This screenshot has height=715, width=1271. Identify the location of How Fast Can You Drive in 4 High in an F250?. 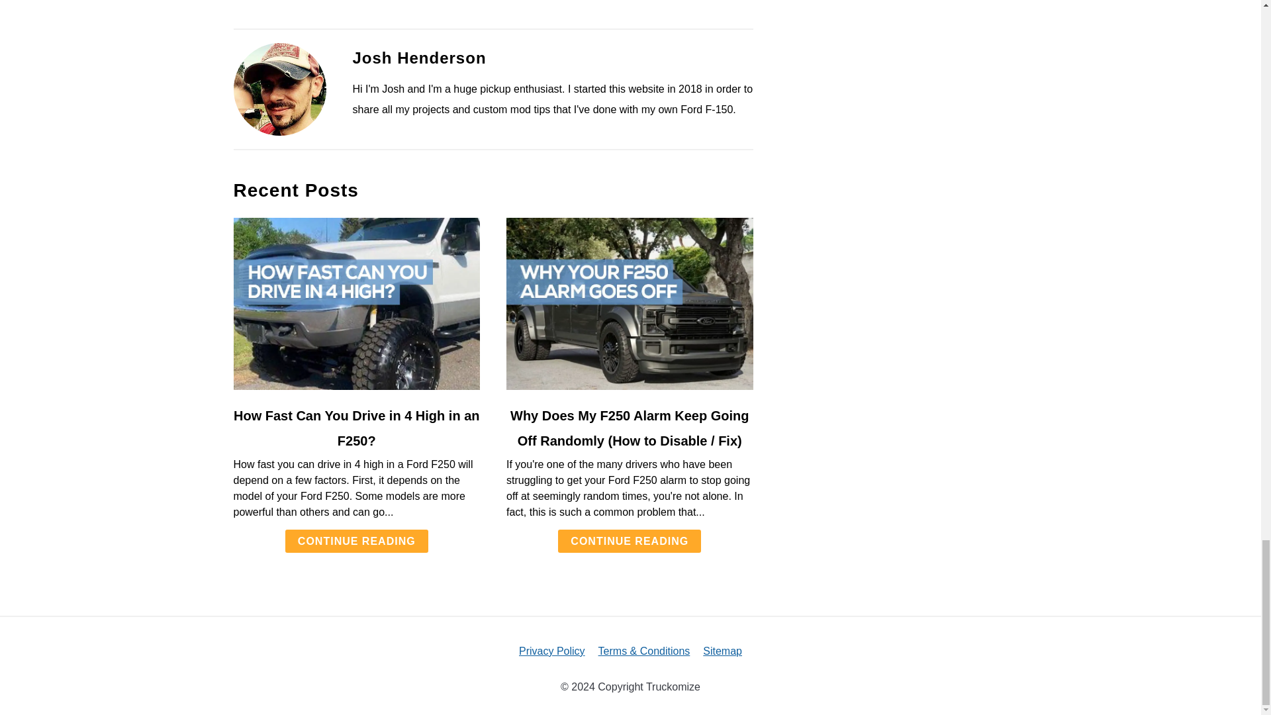
(357, 428).